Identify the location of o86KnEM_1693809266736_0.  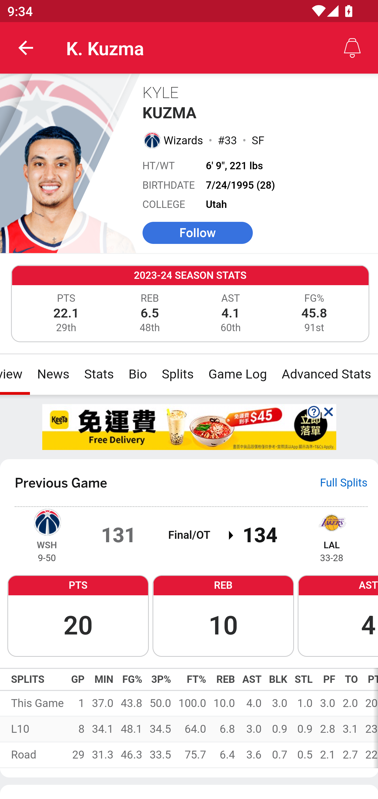
(190, 427).